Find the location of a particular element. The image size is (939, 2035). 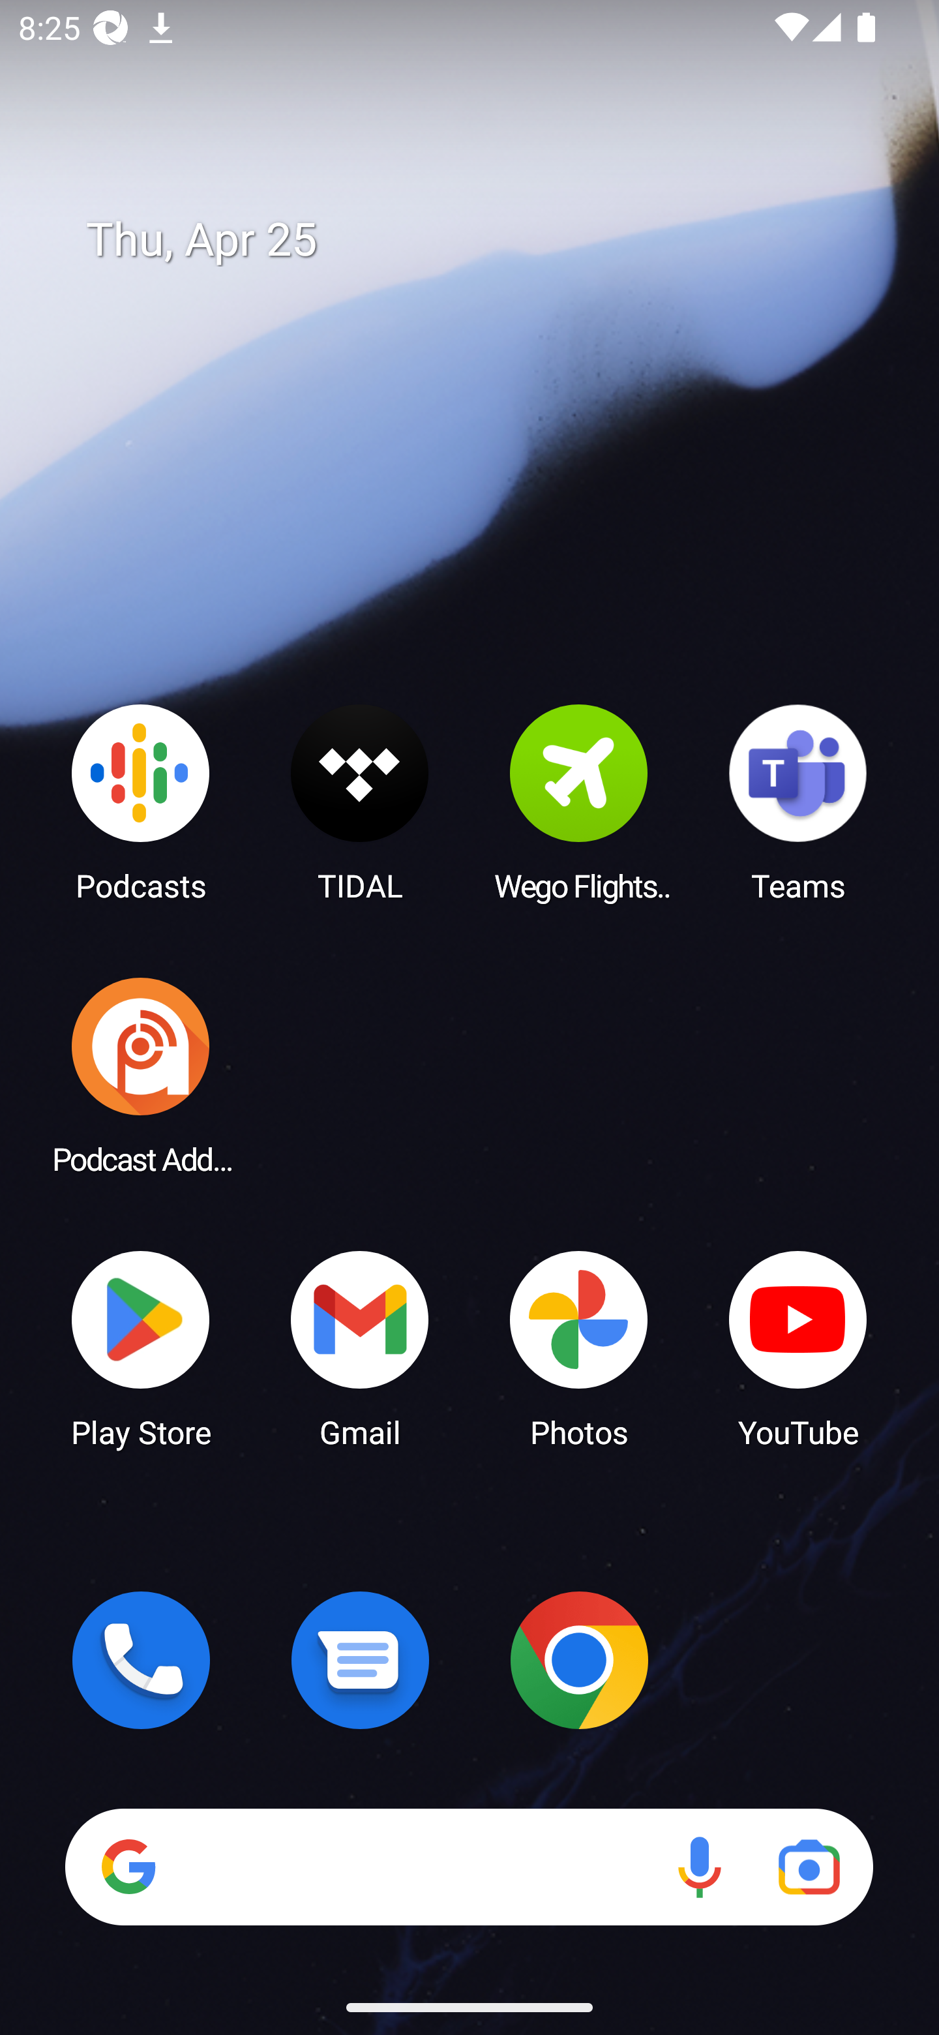

YouTube is located at coordinates (798, 1348).